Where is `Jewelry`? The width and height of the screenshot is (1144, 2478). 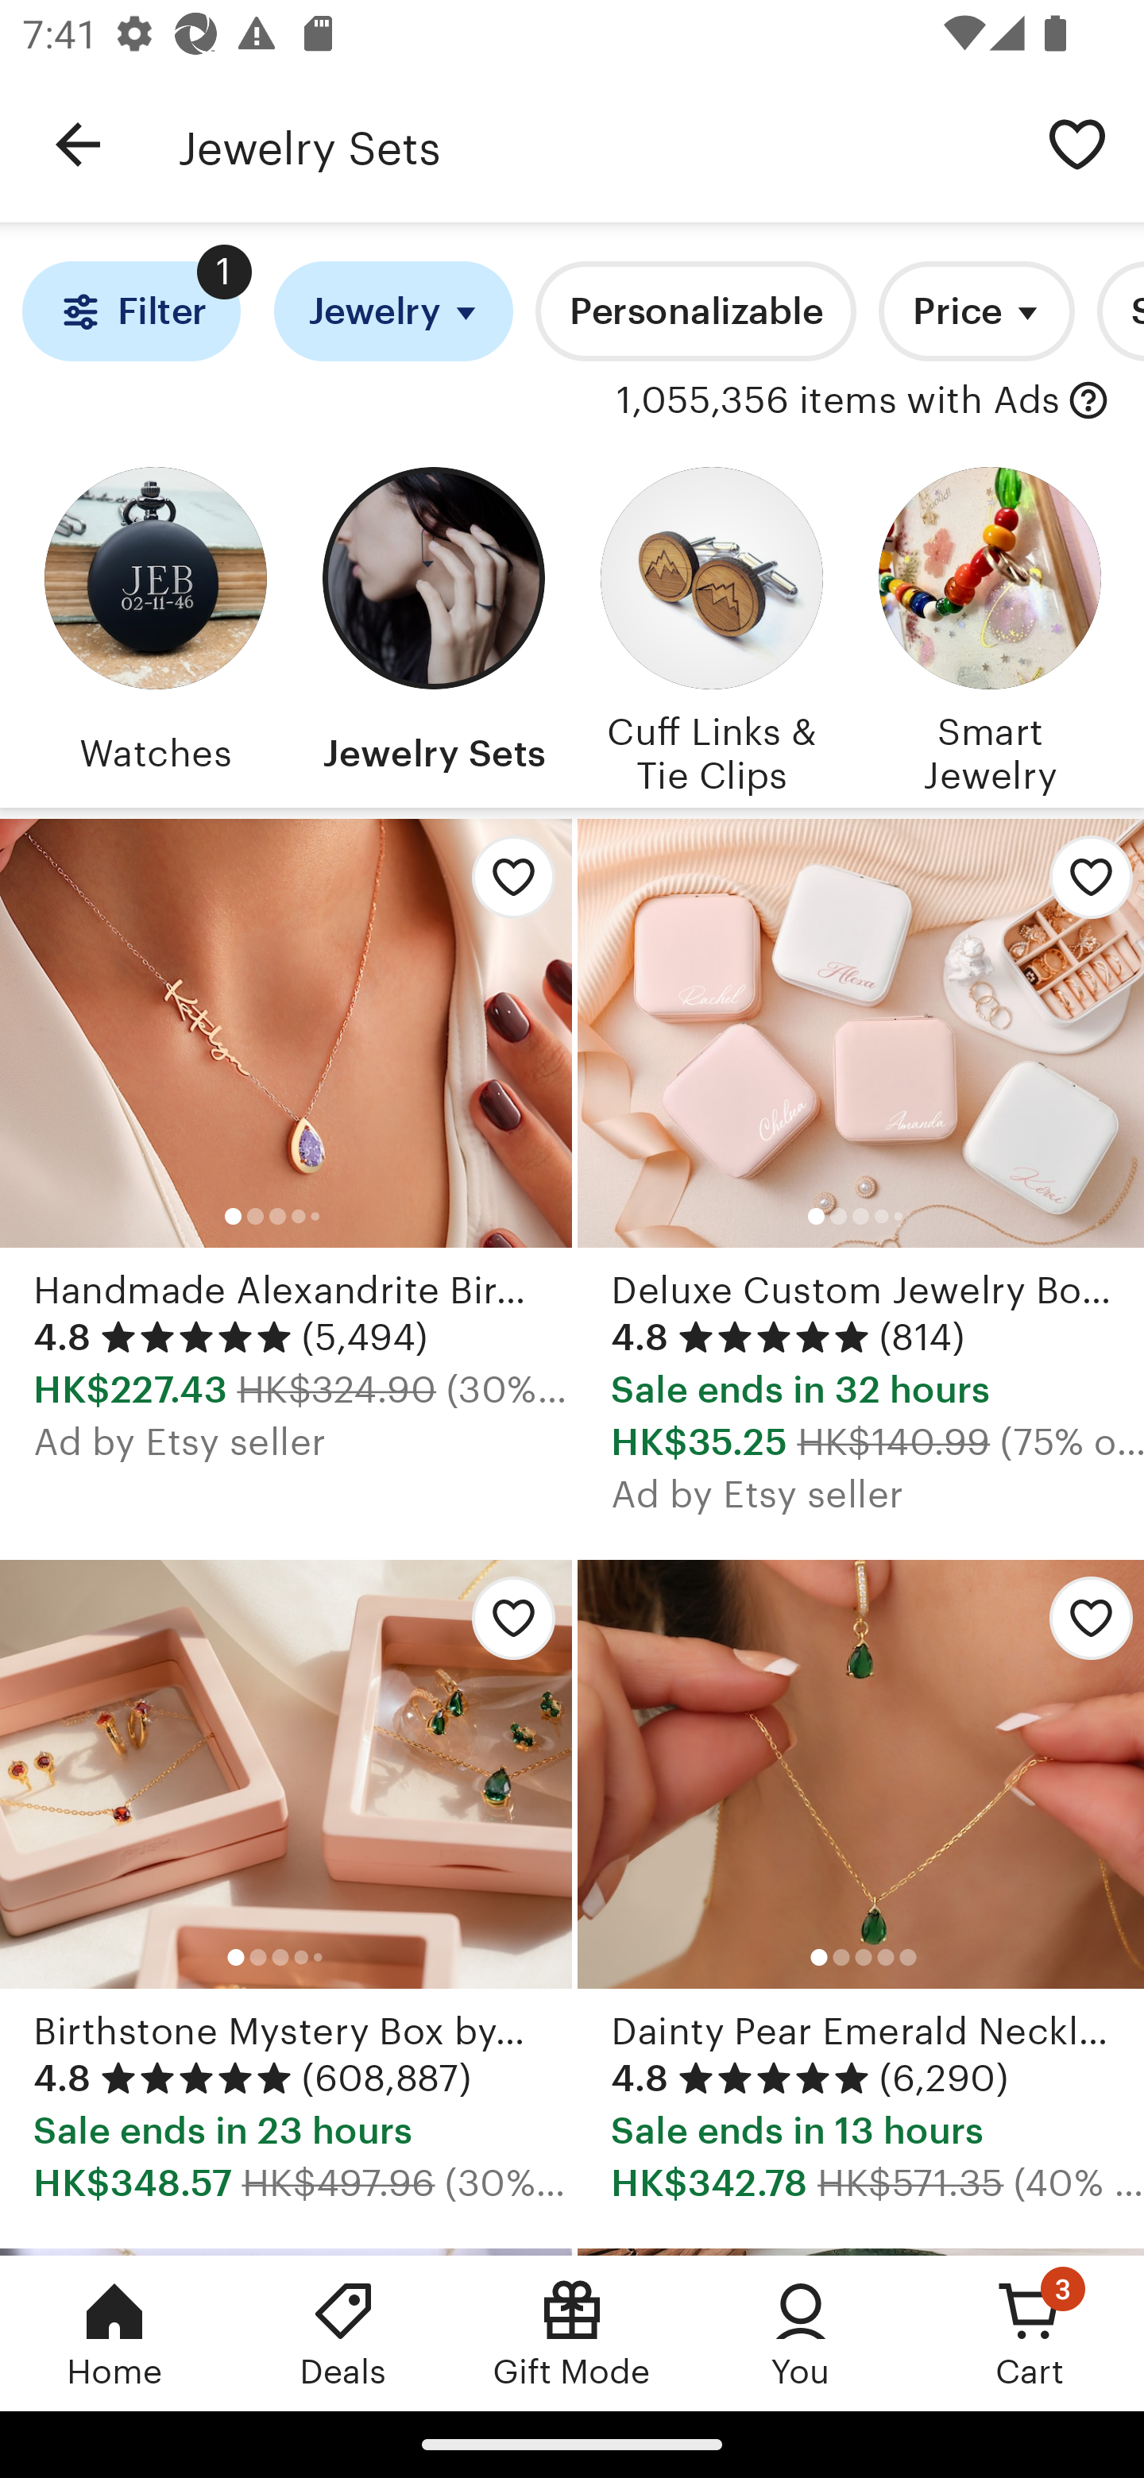 Jewelry is located at coordinates (394, 311).